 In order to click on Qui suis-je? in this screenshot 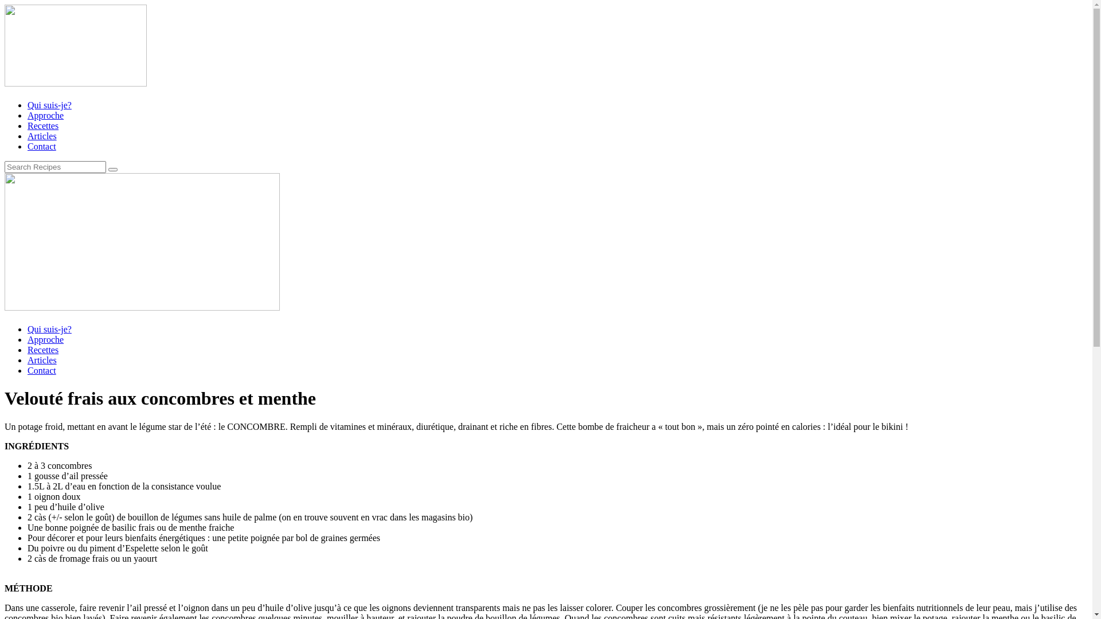, I will do `click(49, 105)`.